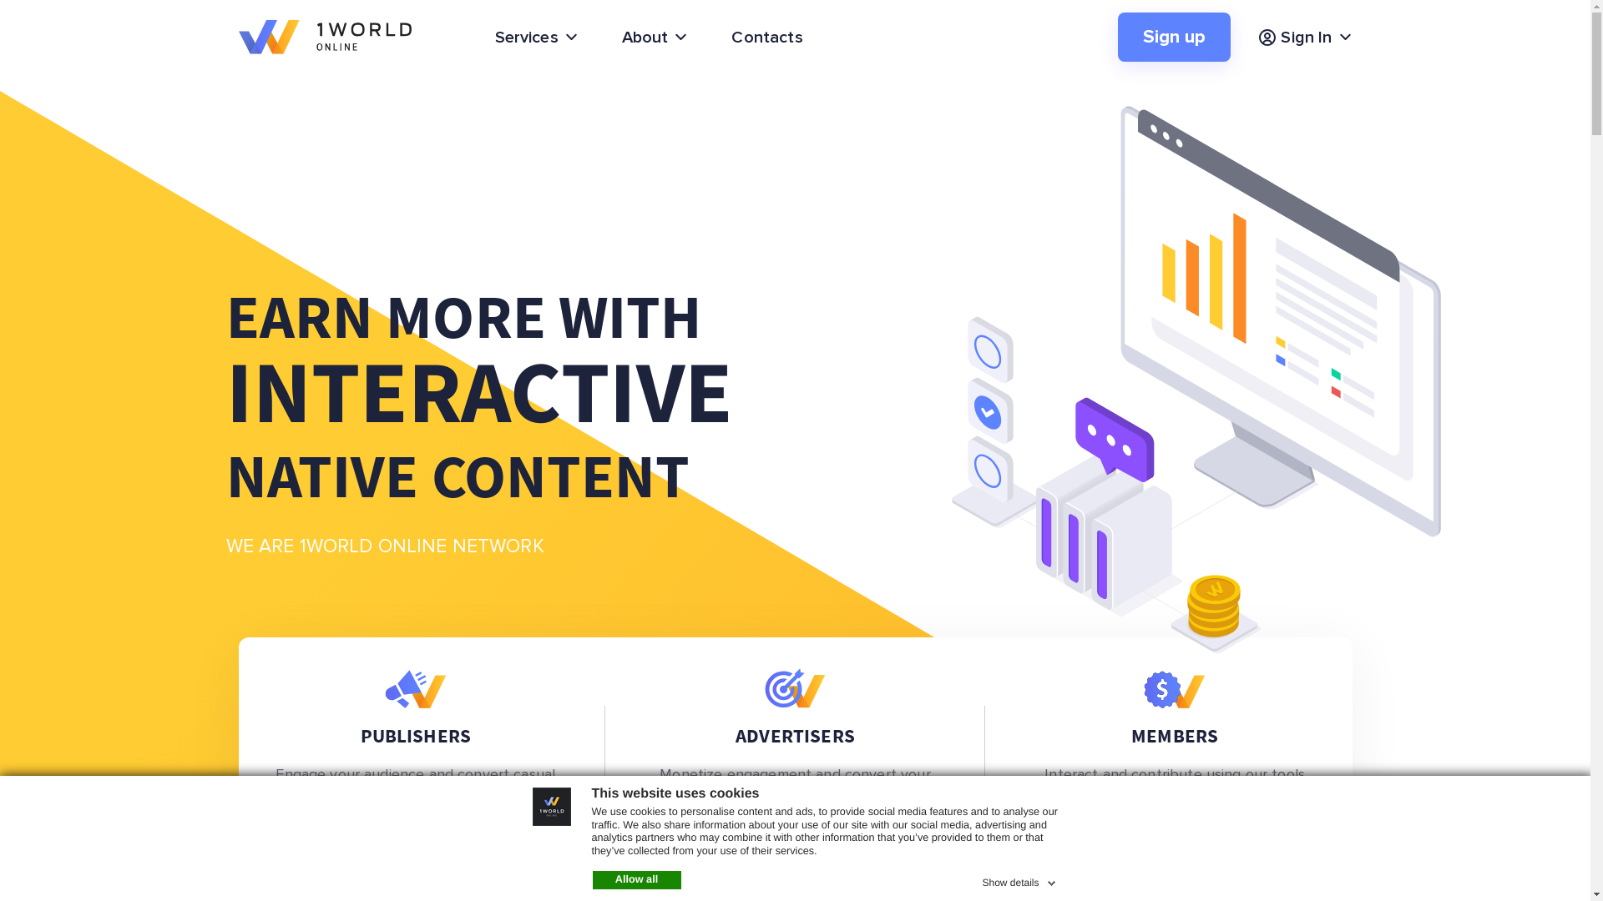  Describe the element at coordinates (655, 37) in the screenshot. I see `About` at that location.